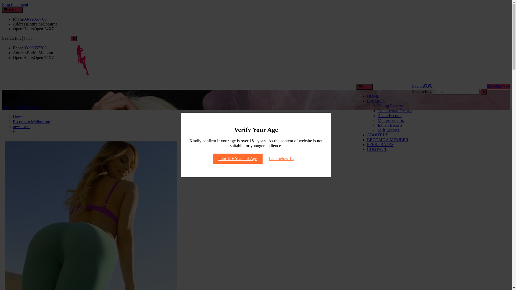 This screenshot has width=516, height=290. What do you see at coordinates (389, 130) in the screenshot?
I see `Milf Escorts` at bounding box center [389, 130].